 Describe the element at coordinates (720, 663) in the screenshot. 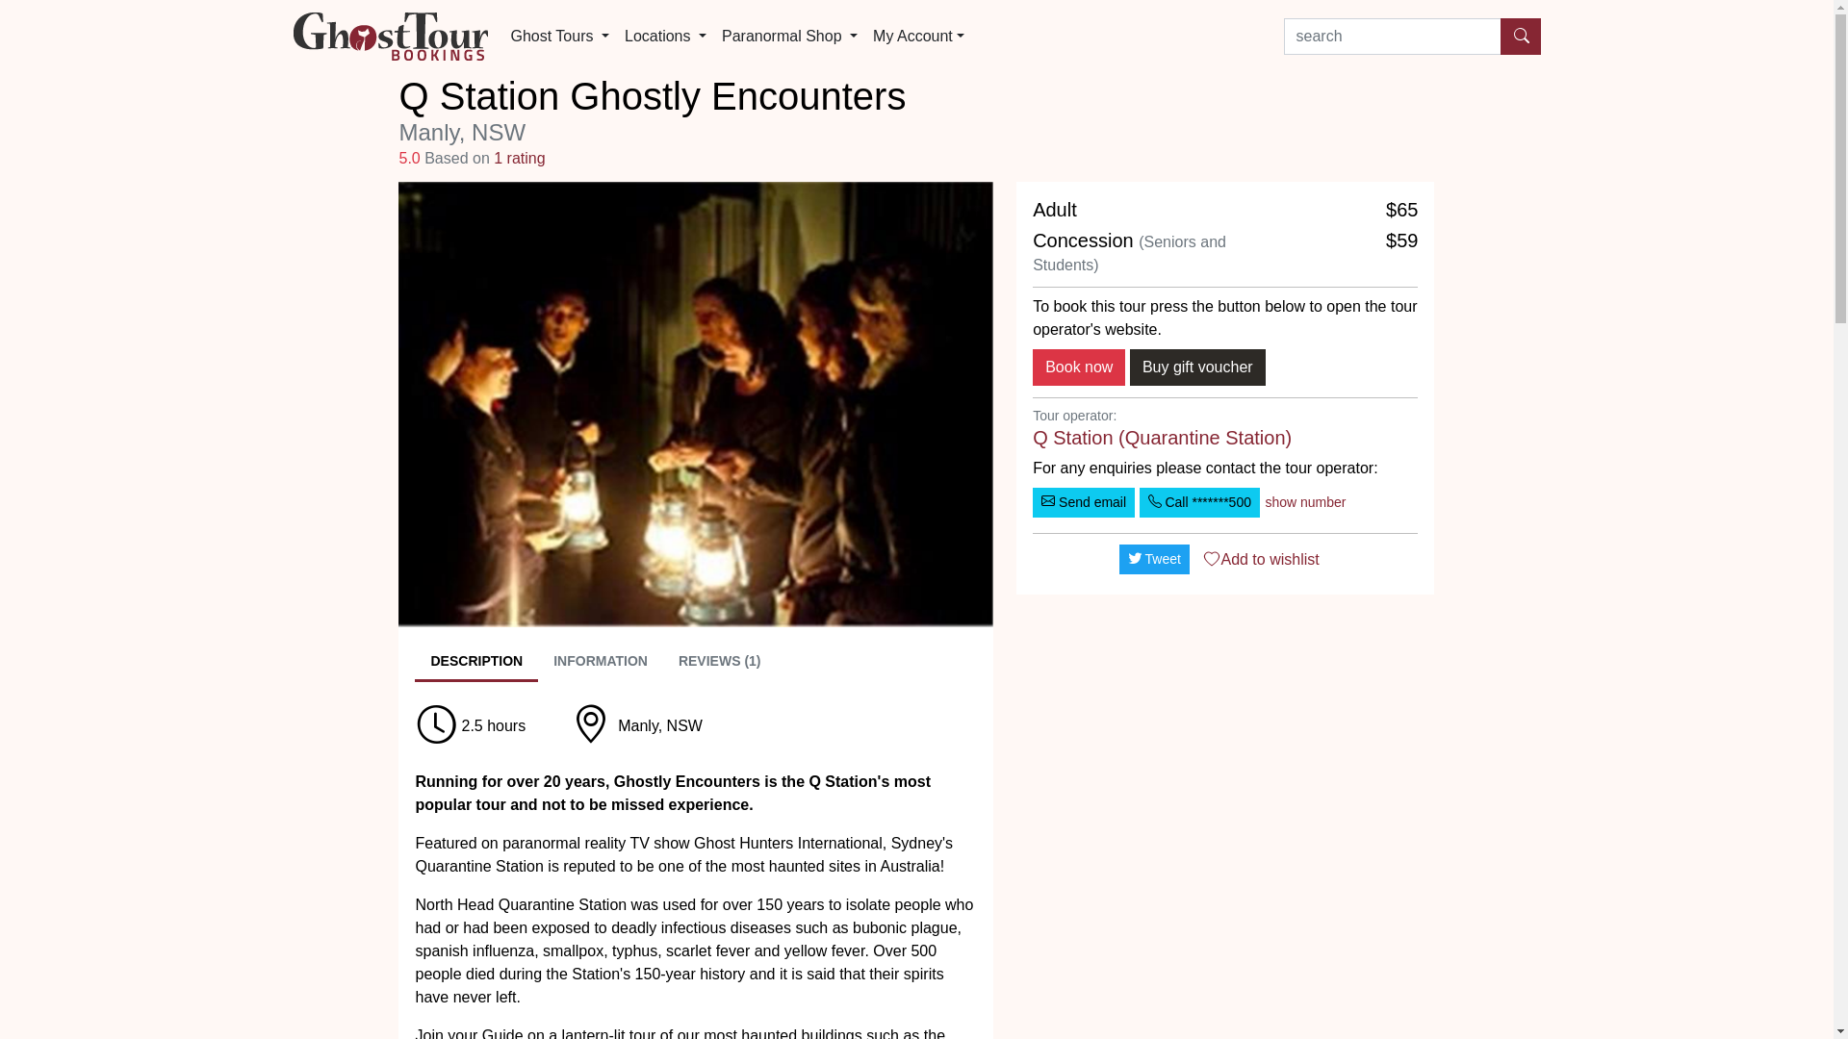

I see `REVIEWS (1)` at that location.